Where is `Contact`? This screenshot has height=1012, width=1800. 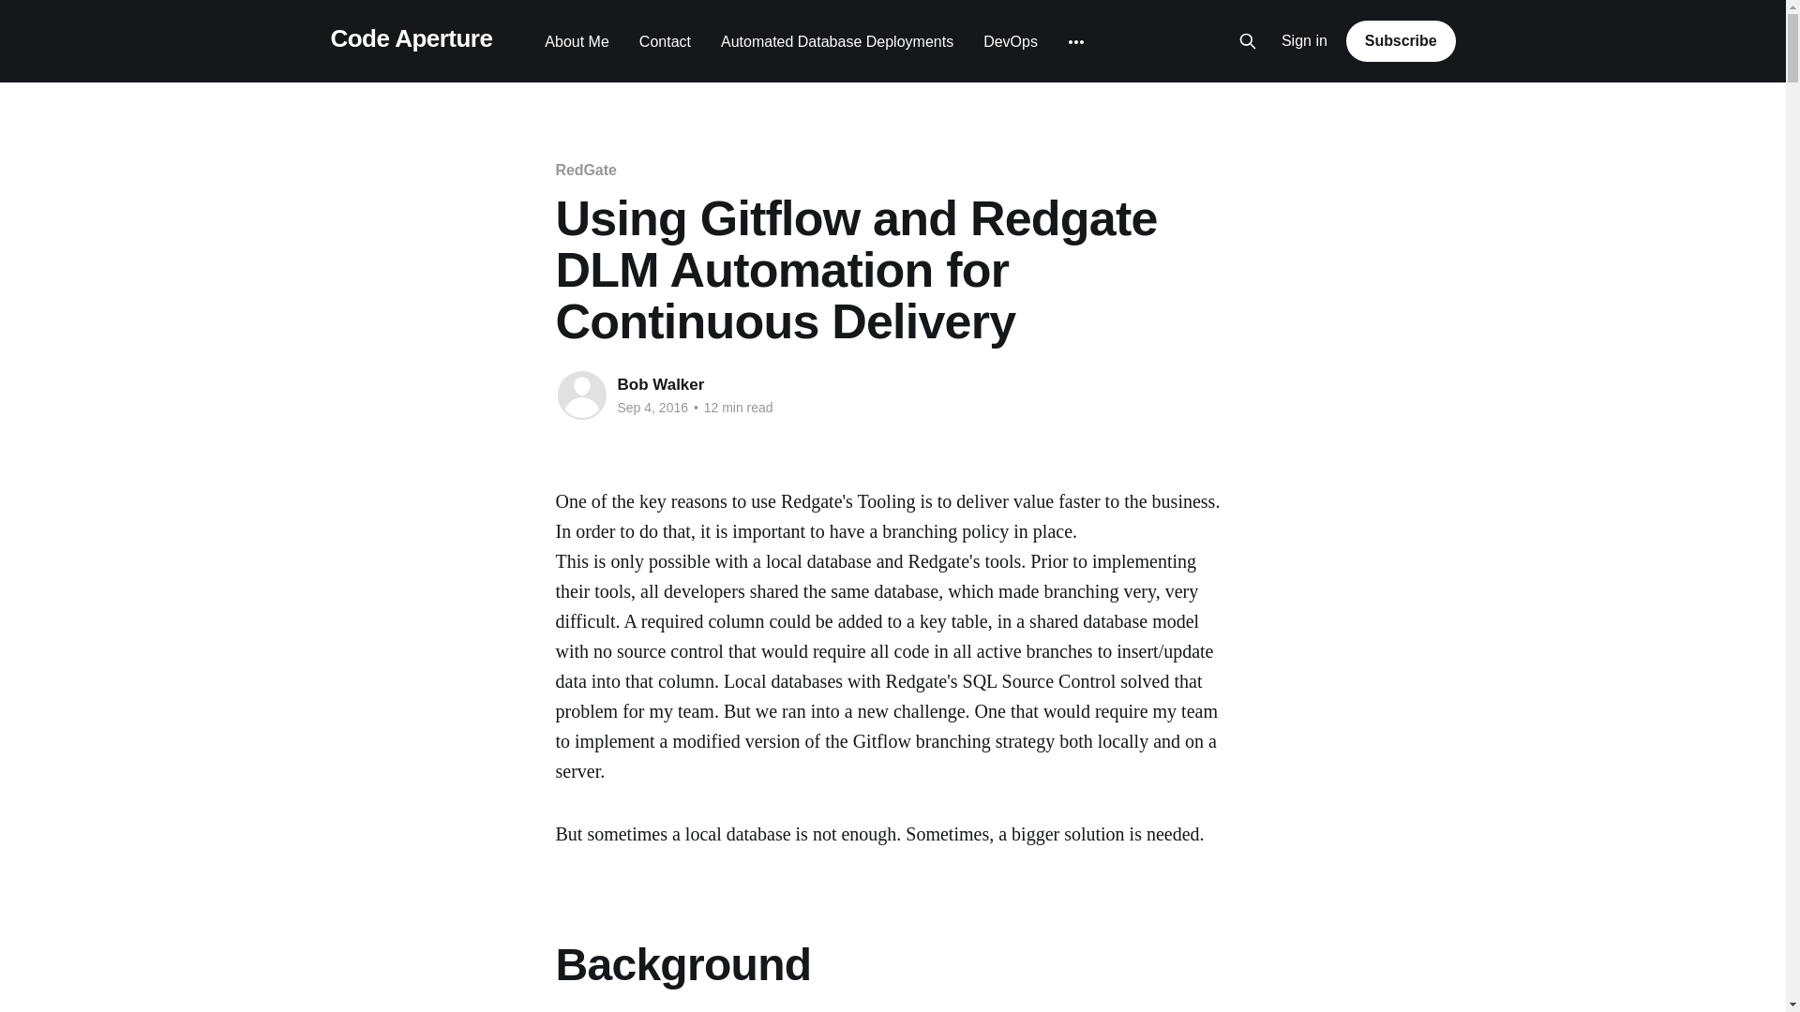 Contact is located at coordinates (665, 41).